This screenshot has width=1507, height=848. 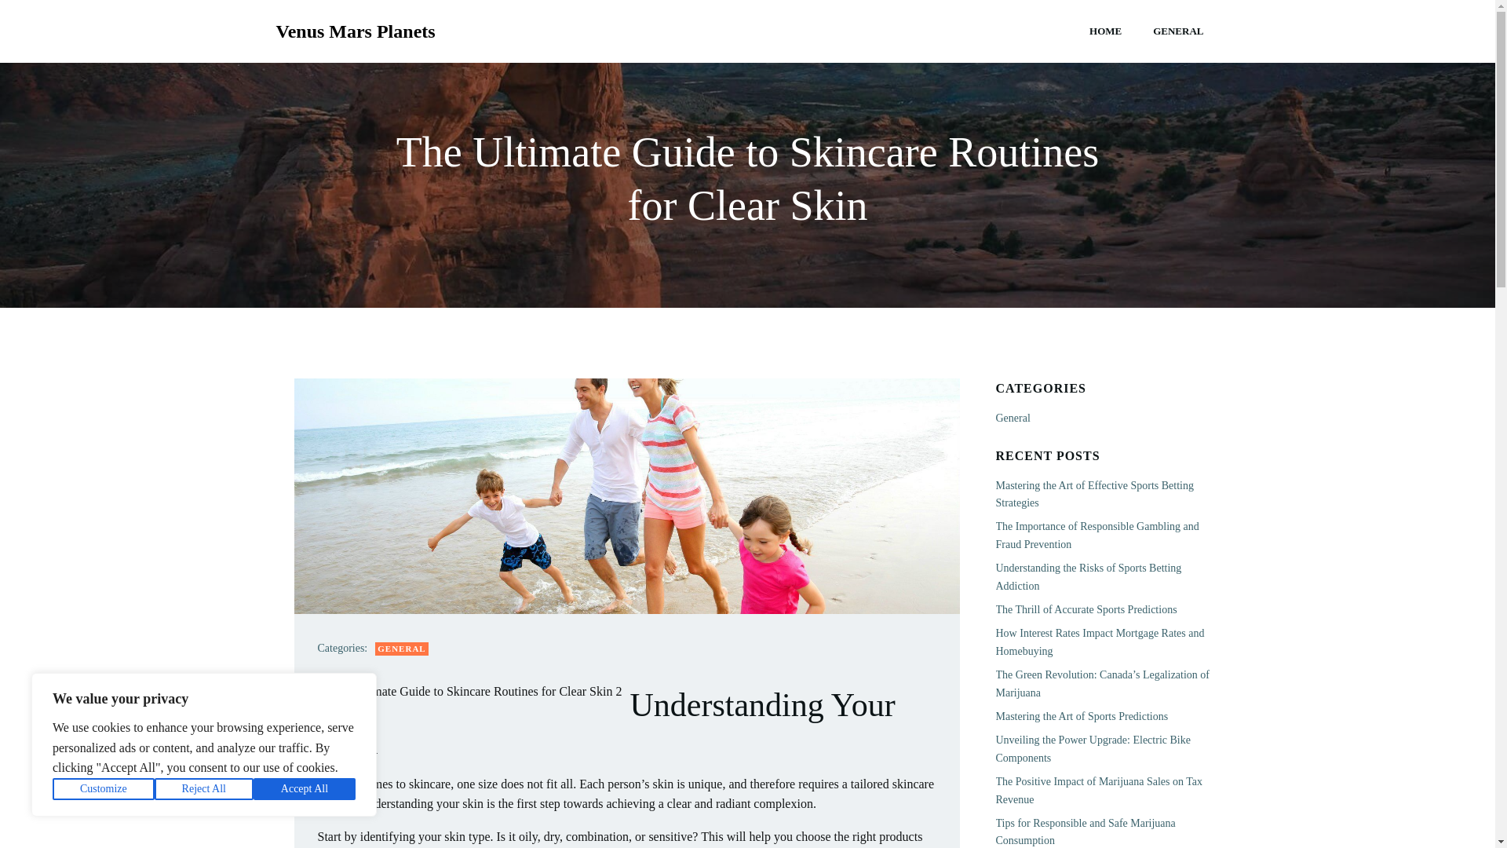 What do you see at coordinates (1088, 576) in the screenshot?
I see `Understanding the Risks of Sports Betting Addiction` at bounding box center [1088, 576].